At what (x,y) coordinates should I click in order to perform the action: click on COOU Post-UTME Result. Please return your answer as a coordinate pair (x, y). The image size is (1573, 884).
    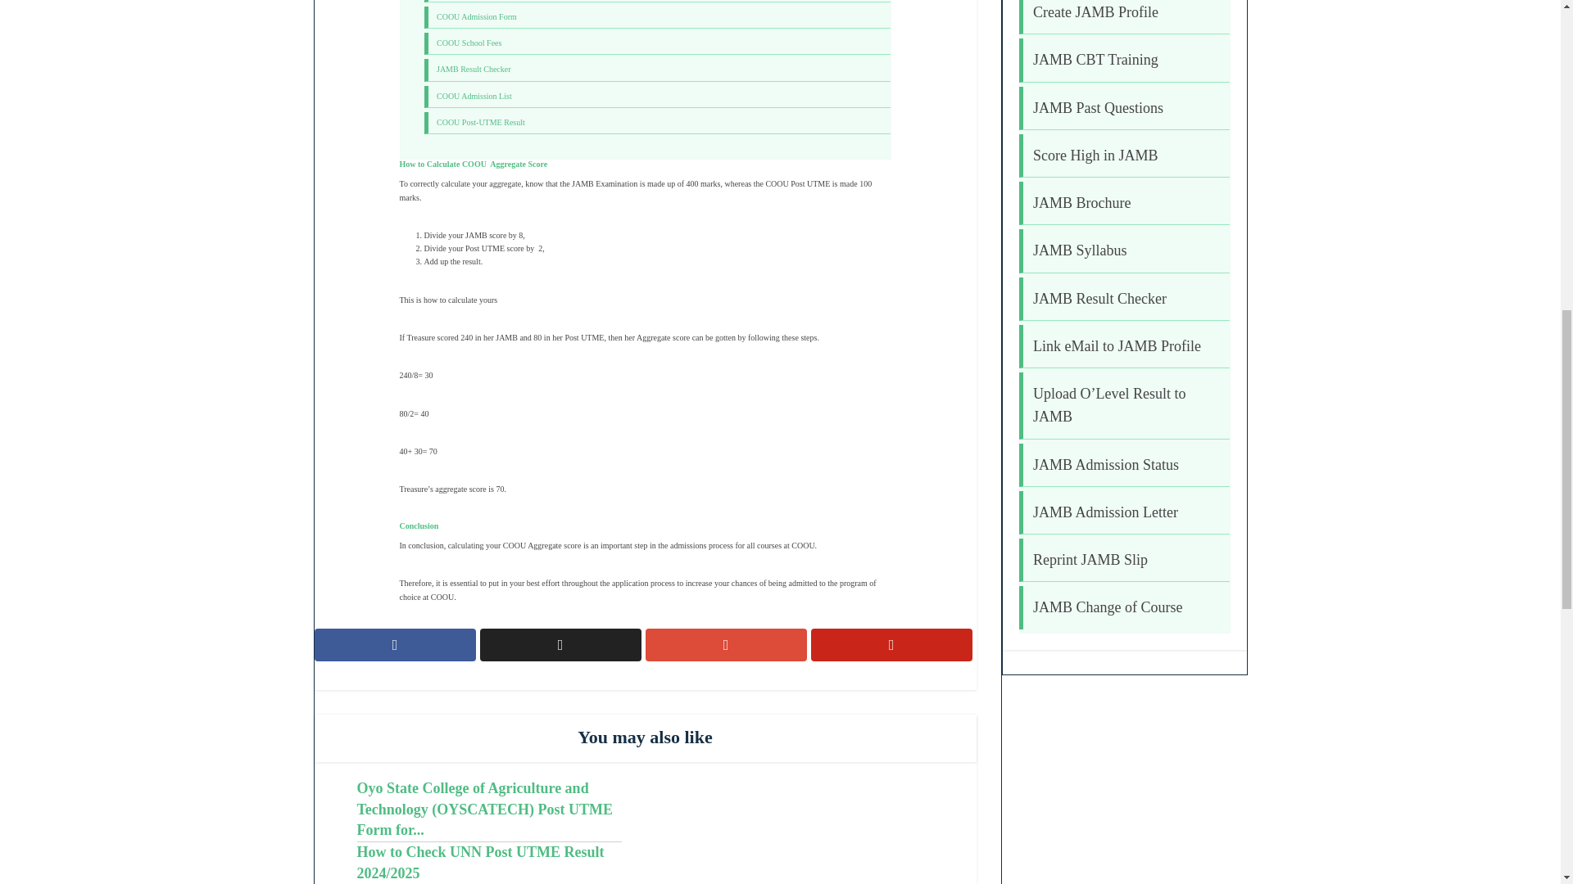
    Looking at the image, I should click on (481, 122).